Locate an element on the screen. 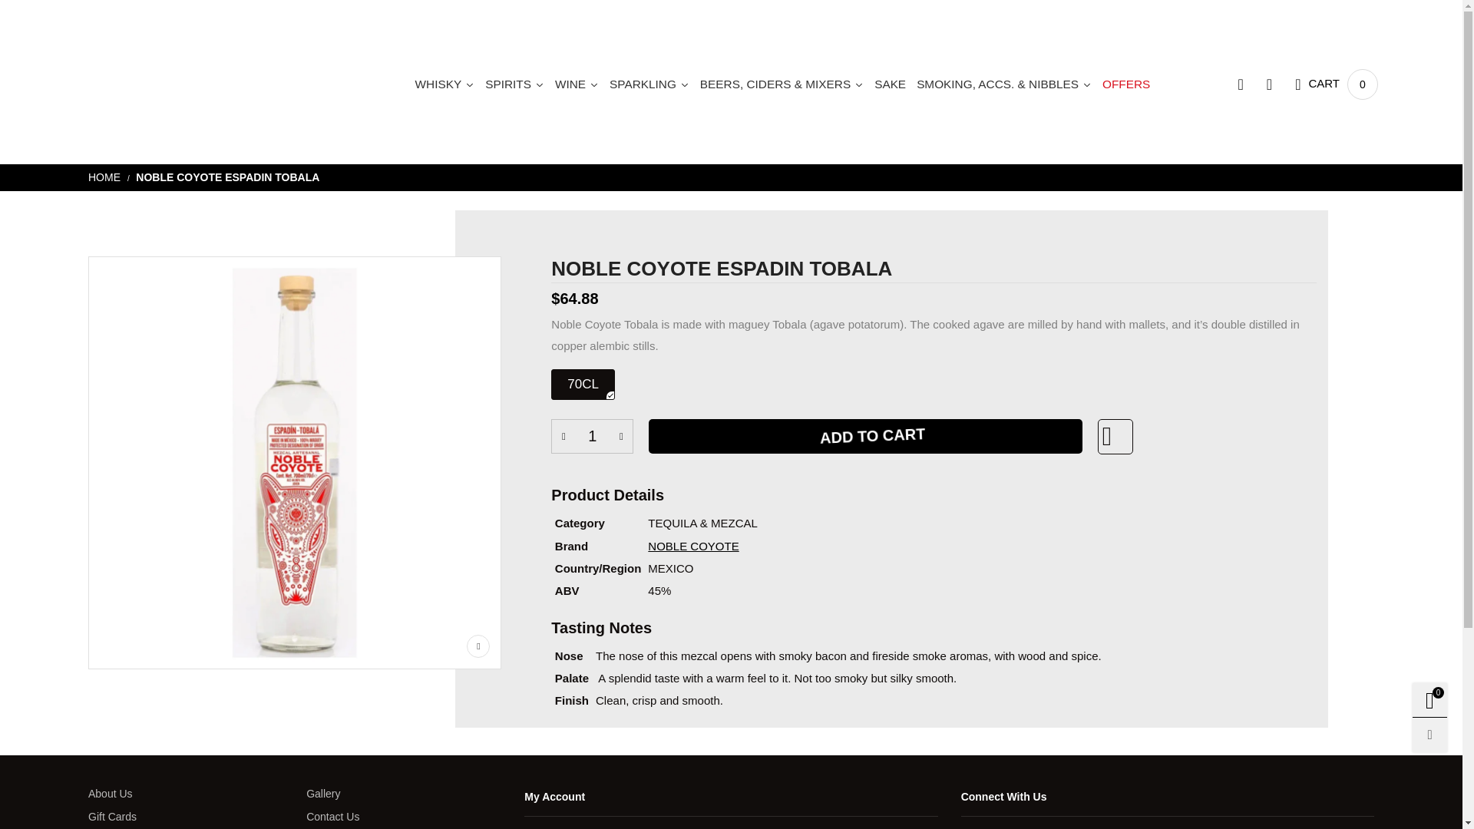 Image resolution: width=1474 pixels, height=829 pixels. WHISKY is located at coordinates (445, 84).